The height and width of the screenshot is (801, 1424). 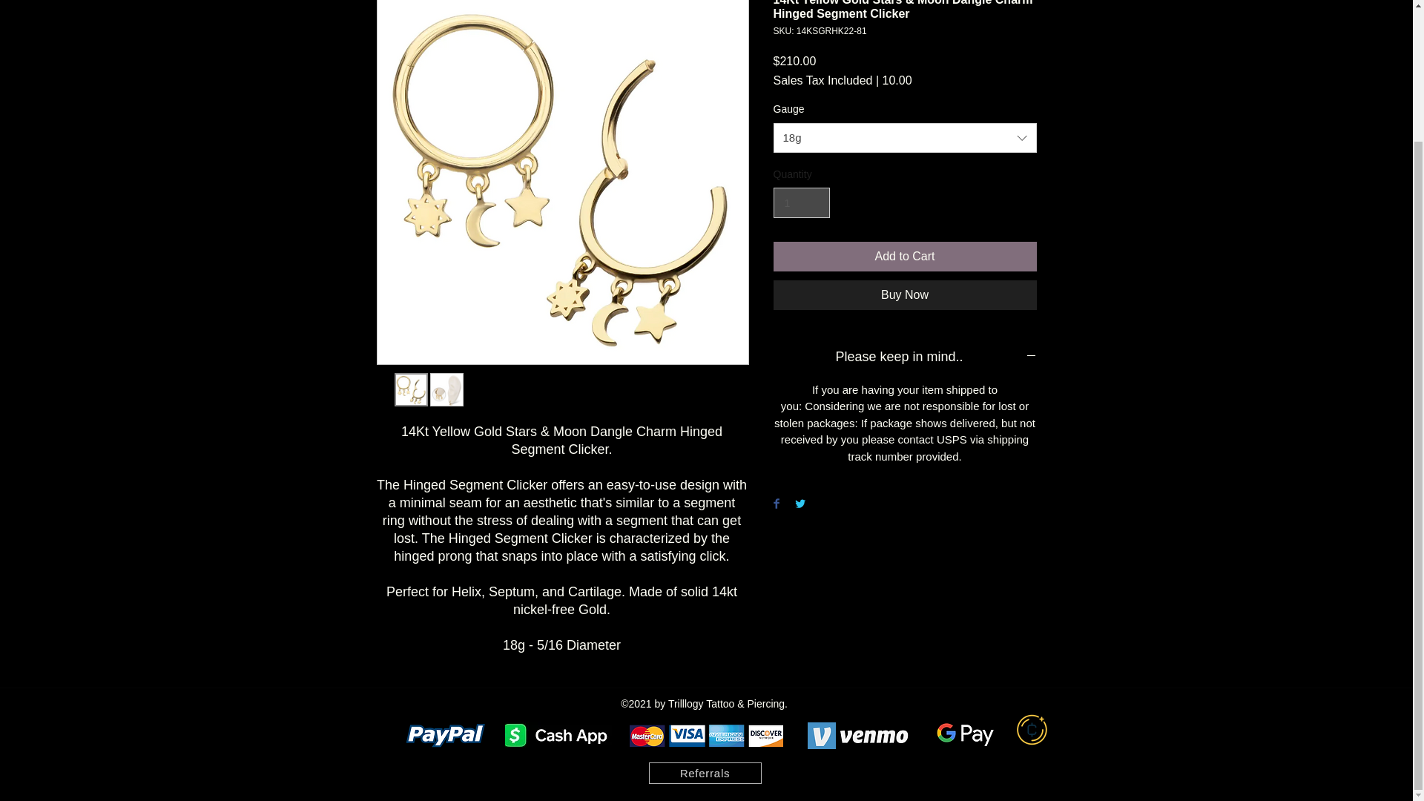 I want to click on Buy Now, so click(x=905, y=295).